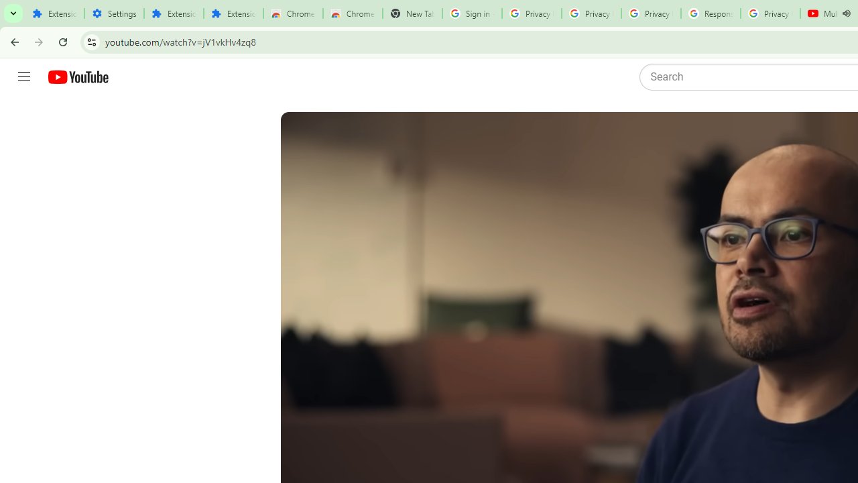 This screenshot has height=483, width=858. I want to click on YouTube Home, so click(78, 77).